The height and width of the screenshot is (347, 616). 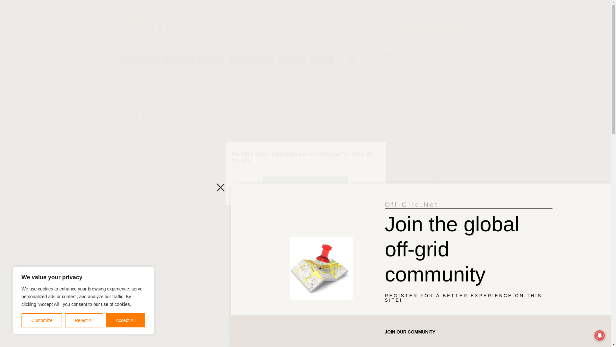 I want to click on Reject All, so click(x=84, y=320).